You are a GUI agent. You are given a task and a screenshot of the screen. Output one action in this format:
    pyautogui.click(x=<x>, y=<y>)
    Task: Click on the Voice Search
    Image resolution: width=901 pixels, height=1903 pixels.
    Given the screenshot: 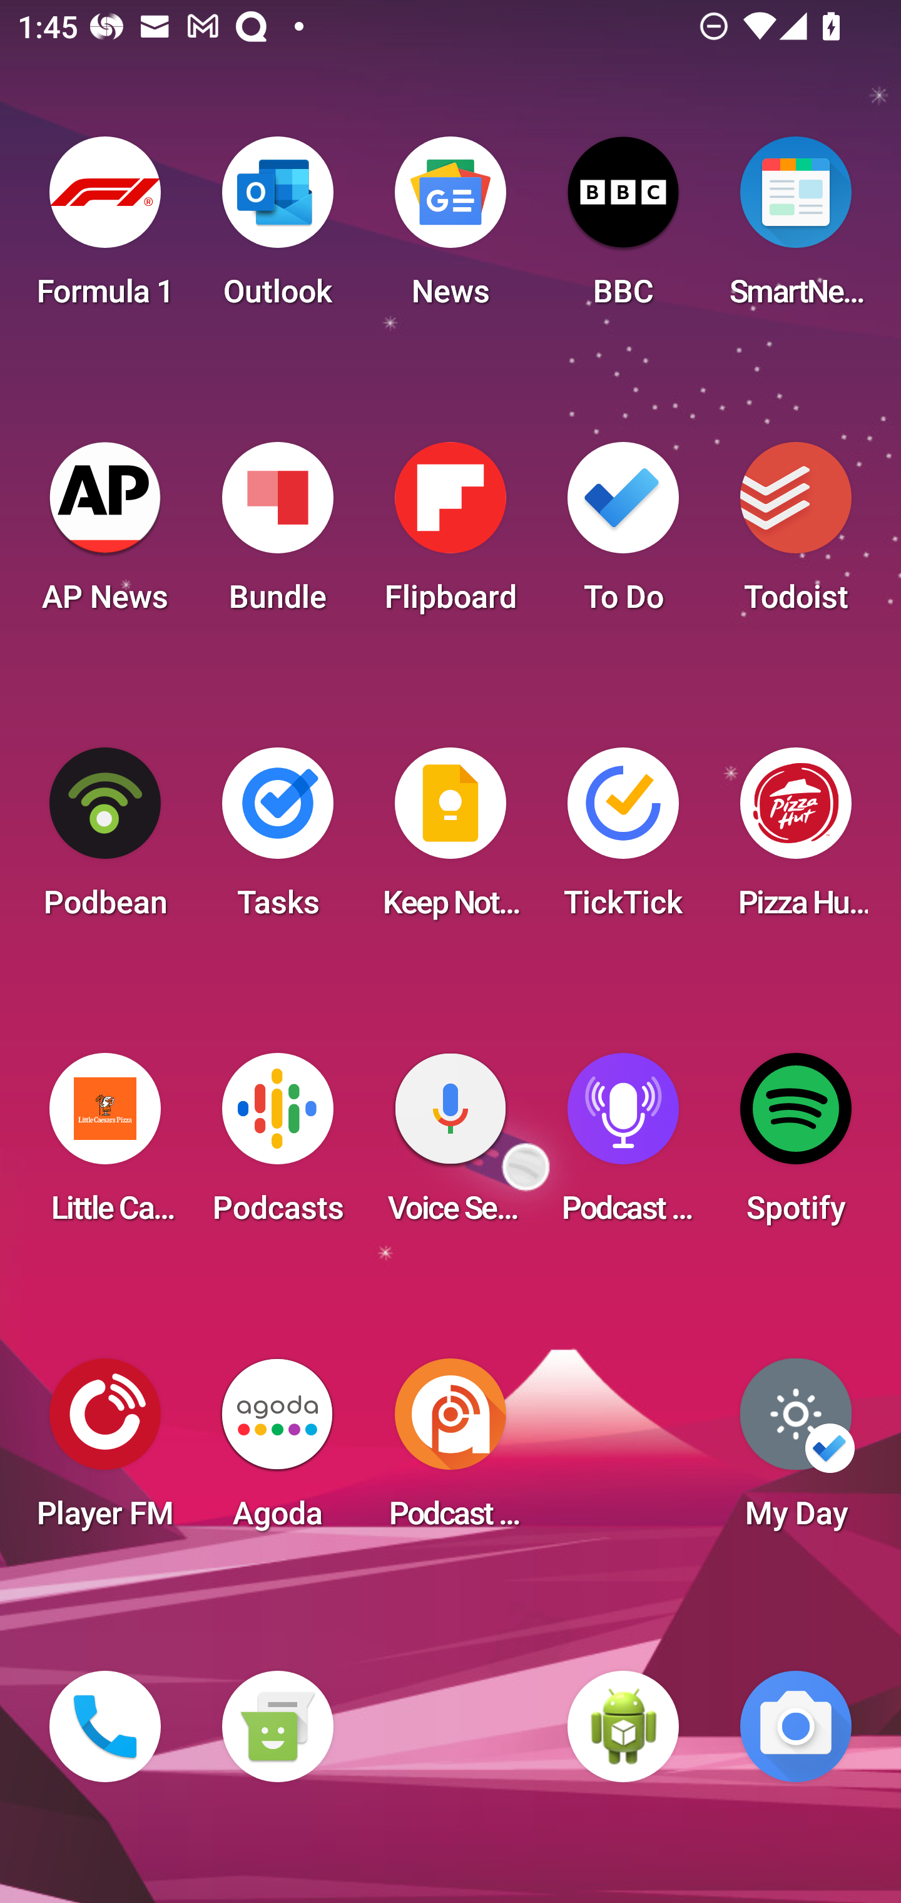 What is the action you would take?
    pyautogui.click(x=450, y=1146)
    